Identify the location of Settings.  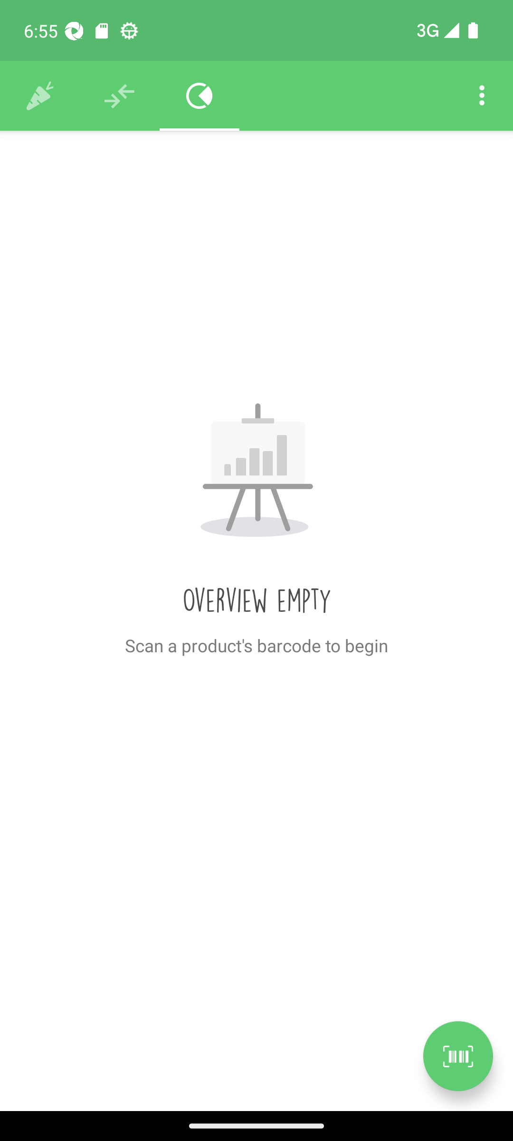
(482, 96).